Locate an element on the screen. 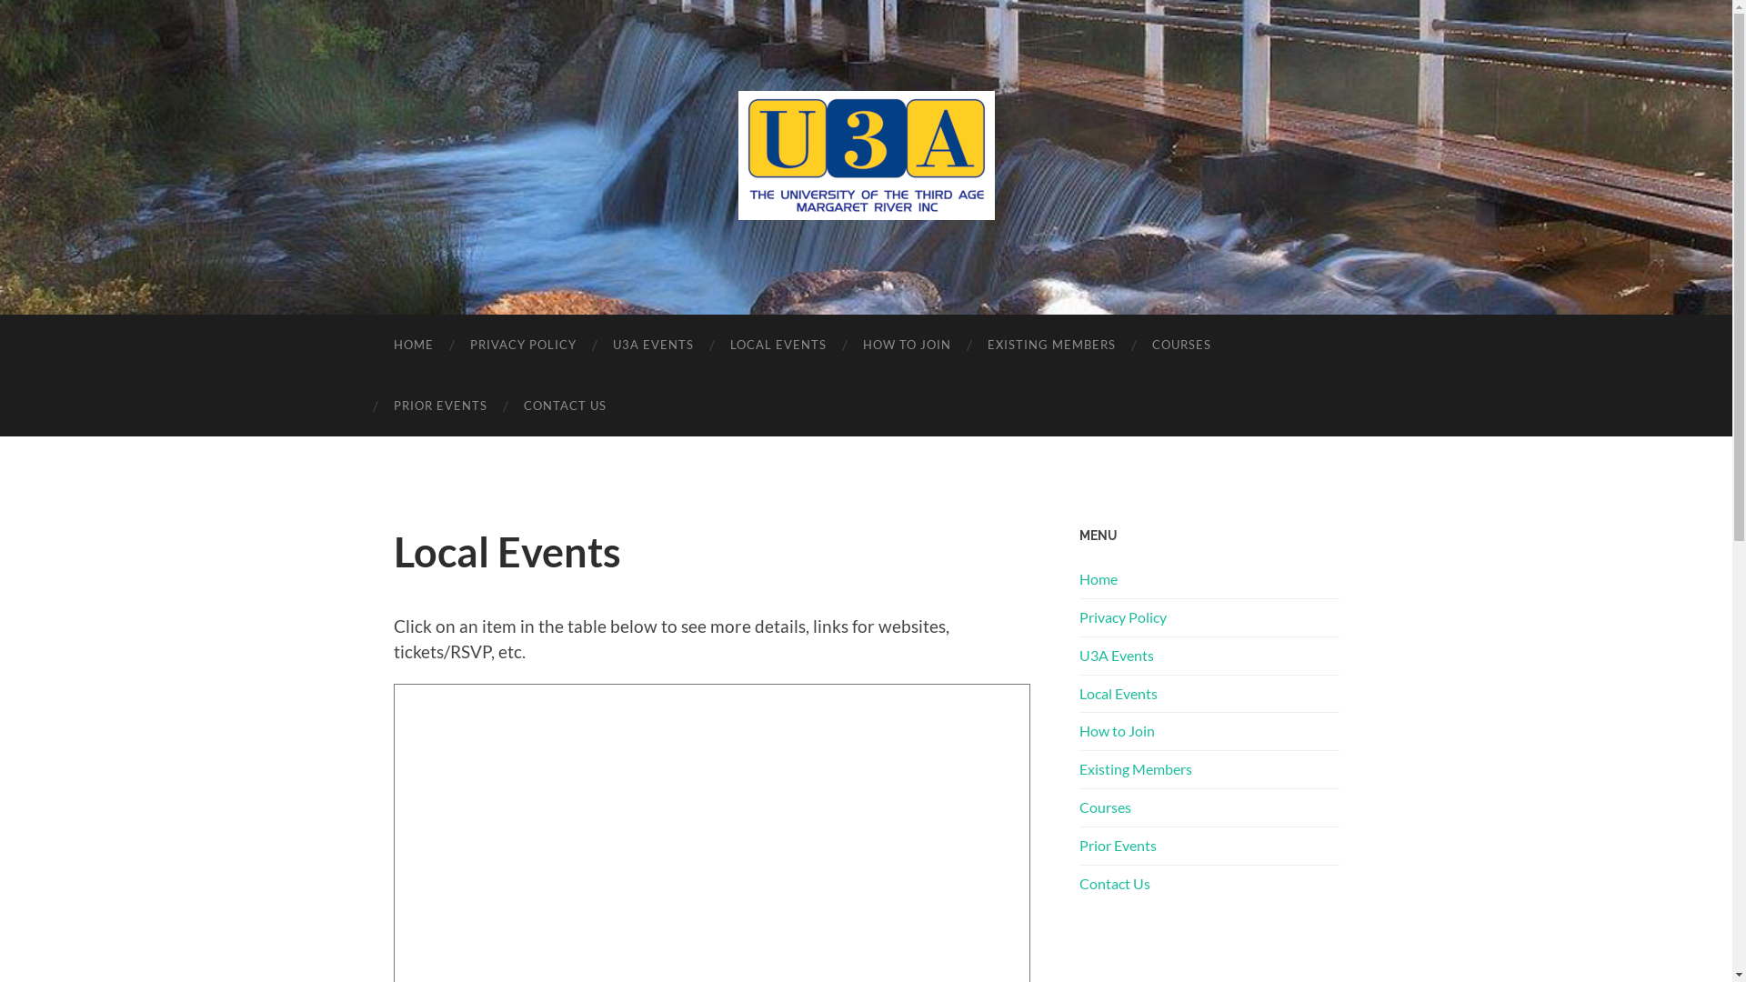 The width and height of the screenshot is (1746, 982). HOME is located at coordinates (413, 346).